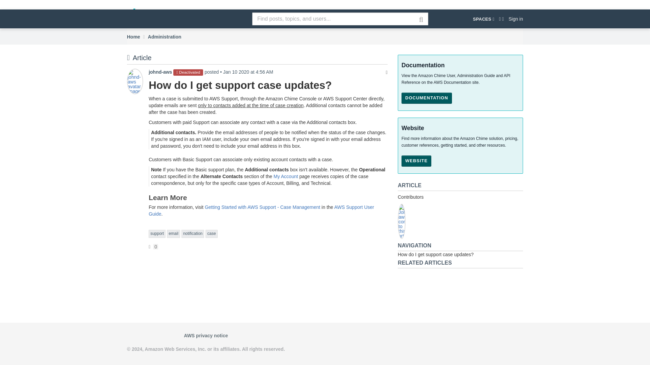 The height and width of the screenshot is (365, 650). I want to click on Jan 9, 2020, 8:56:30 PM, so click(248, 72).